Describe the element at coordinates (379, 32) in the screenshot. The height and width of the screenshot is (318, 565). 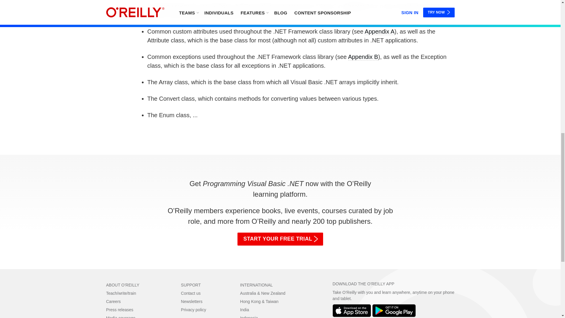
I see `Appendix A` at that location.